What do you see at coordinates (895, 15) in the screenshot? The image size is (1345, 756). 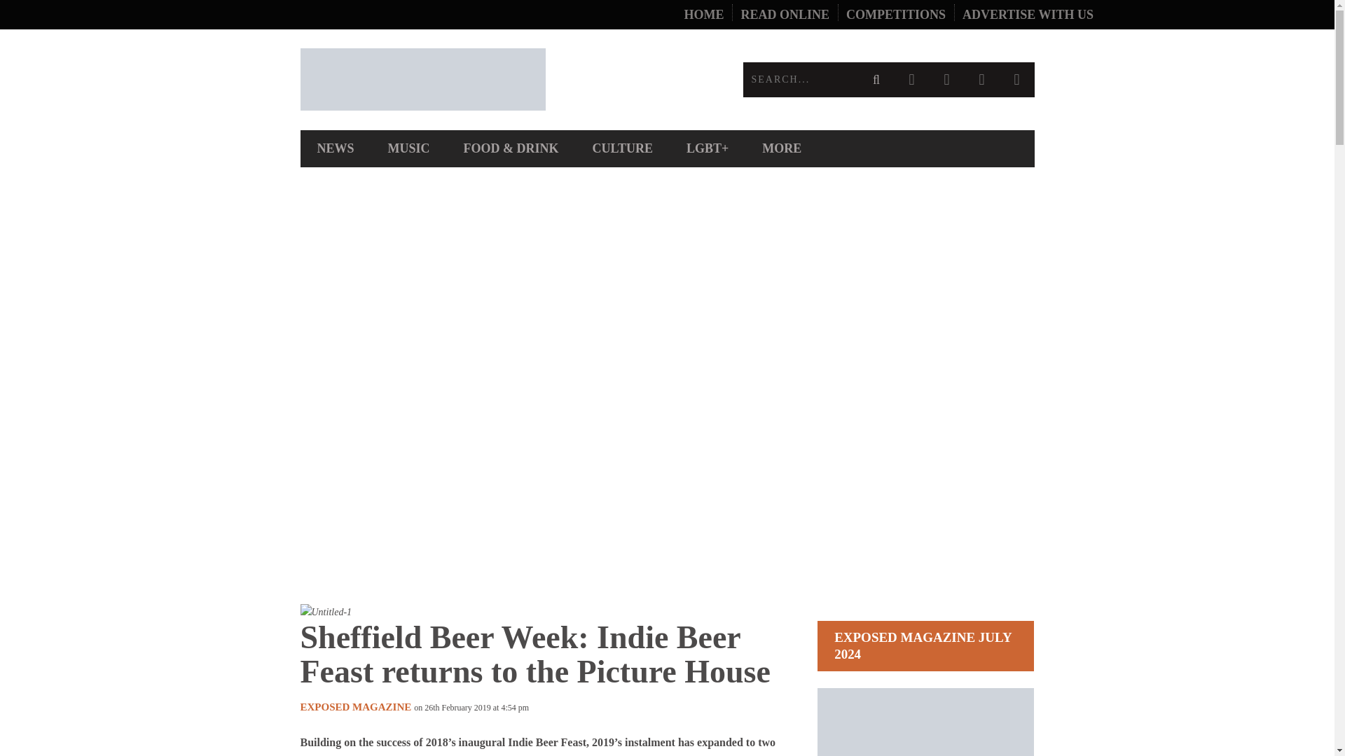 I see `COMPETITIONS` at bounding box center [895, 15].